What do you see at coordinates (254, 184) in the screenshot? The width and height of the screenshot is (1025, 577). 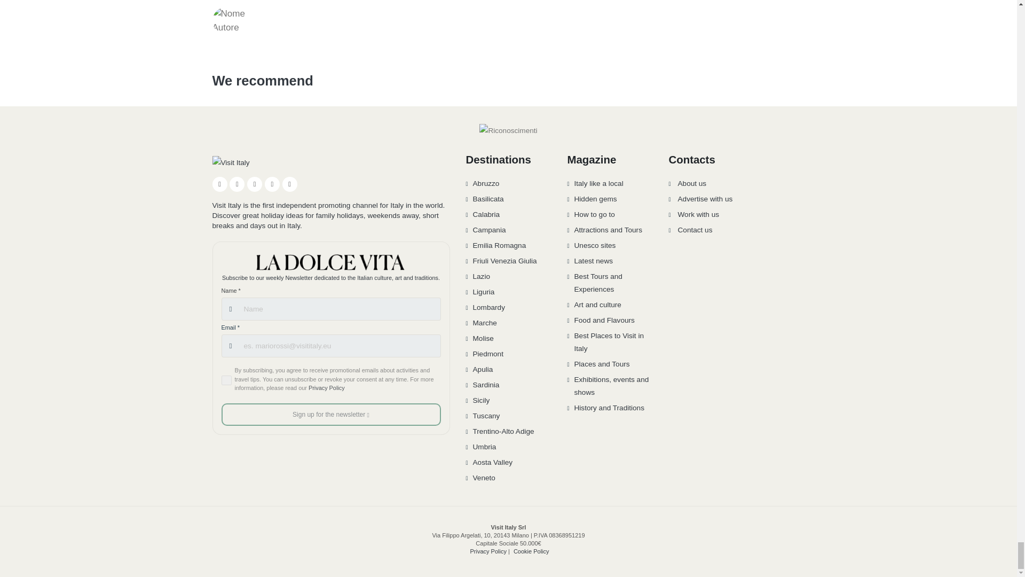 I see `YouTube` at bounding box center [254, 184].